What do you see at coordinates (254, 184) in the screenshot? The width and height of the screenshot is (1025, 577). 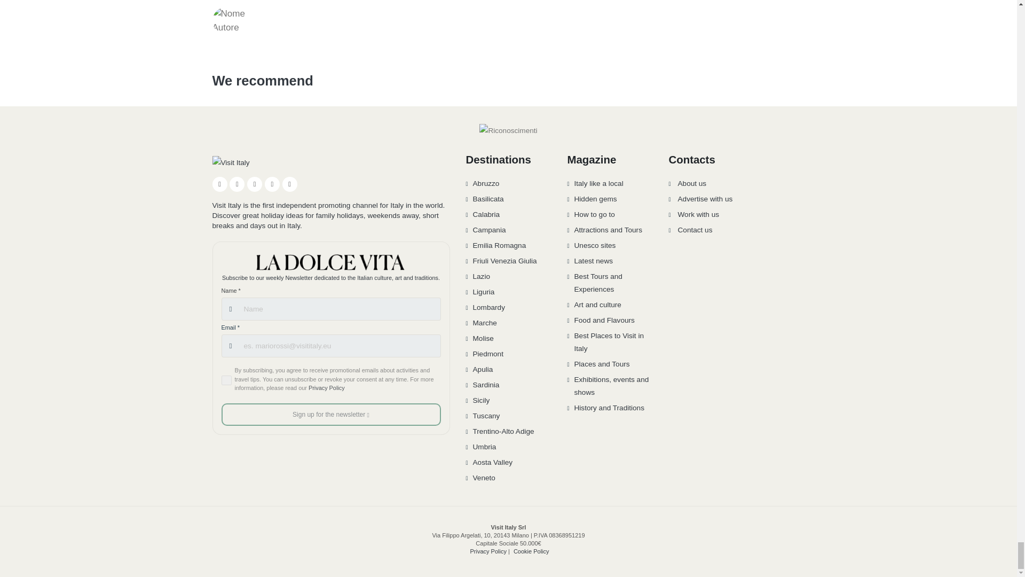 I see `YouTube` at bounding box center [254, 184].